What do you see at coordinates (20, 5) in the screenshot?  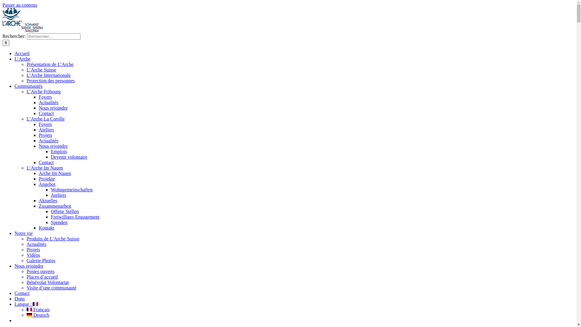 I see `Passer au contenu` at bounding box center [20, 5].